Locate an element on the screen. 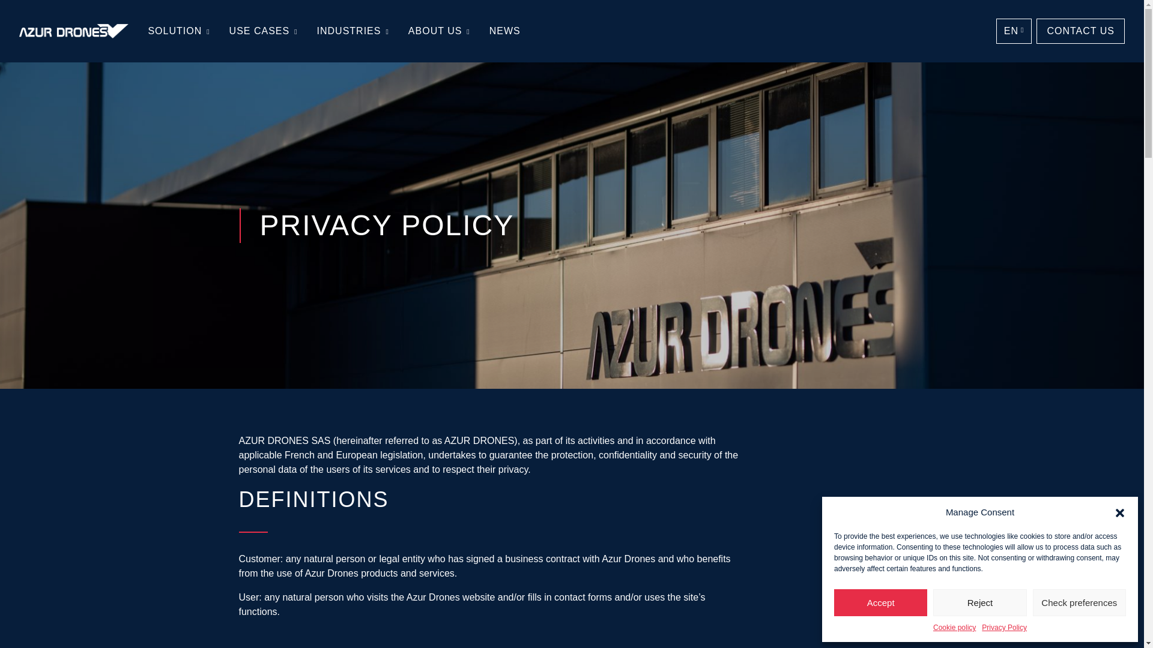 Image resolution: width=1153 pixels, height=648 pixels. Reject is located at coordinates (979, 602).